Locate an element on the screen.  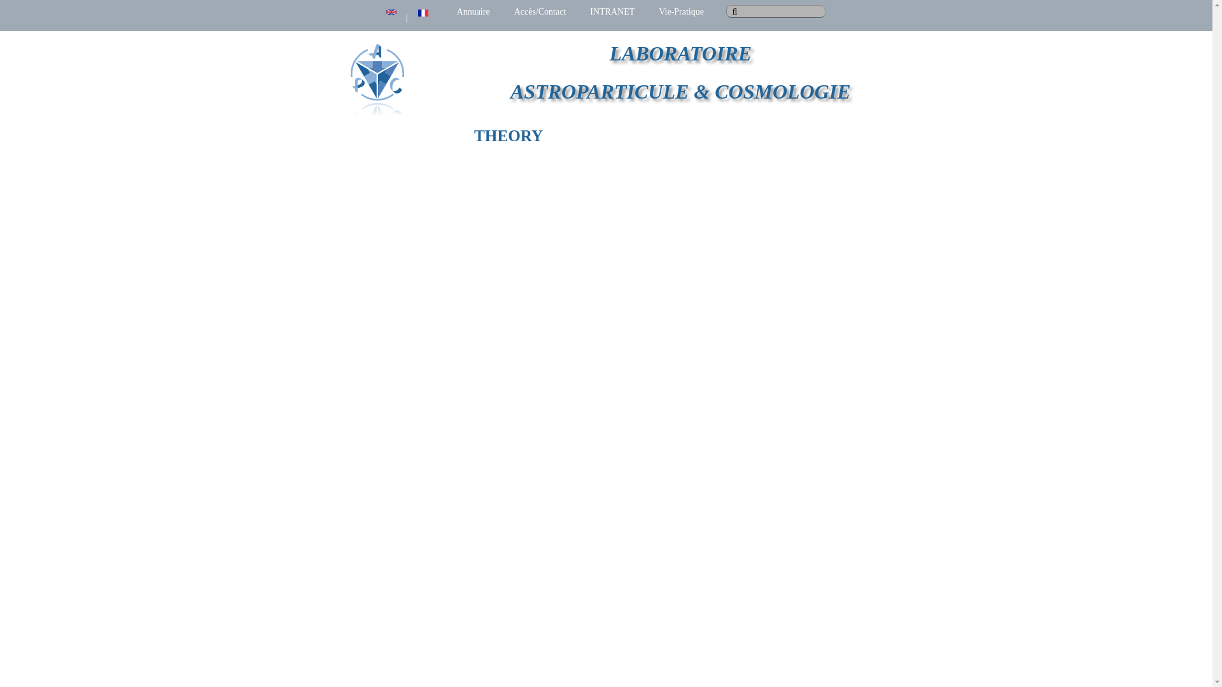
English is located at coordinates (391, 12).